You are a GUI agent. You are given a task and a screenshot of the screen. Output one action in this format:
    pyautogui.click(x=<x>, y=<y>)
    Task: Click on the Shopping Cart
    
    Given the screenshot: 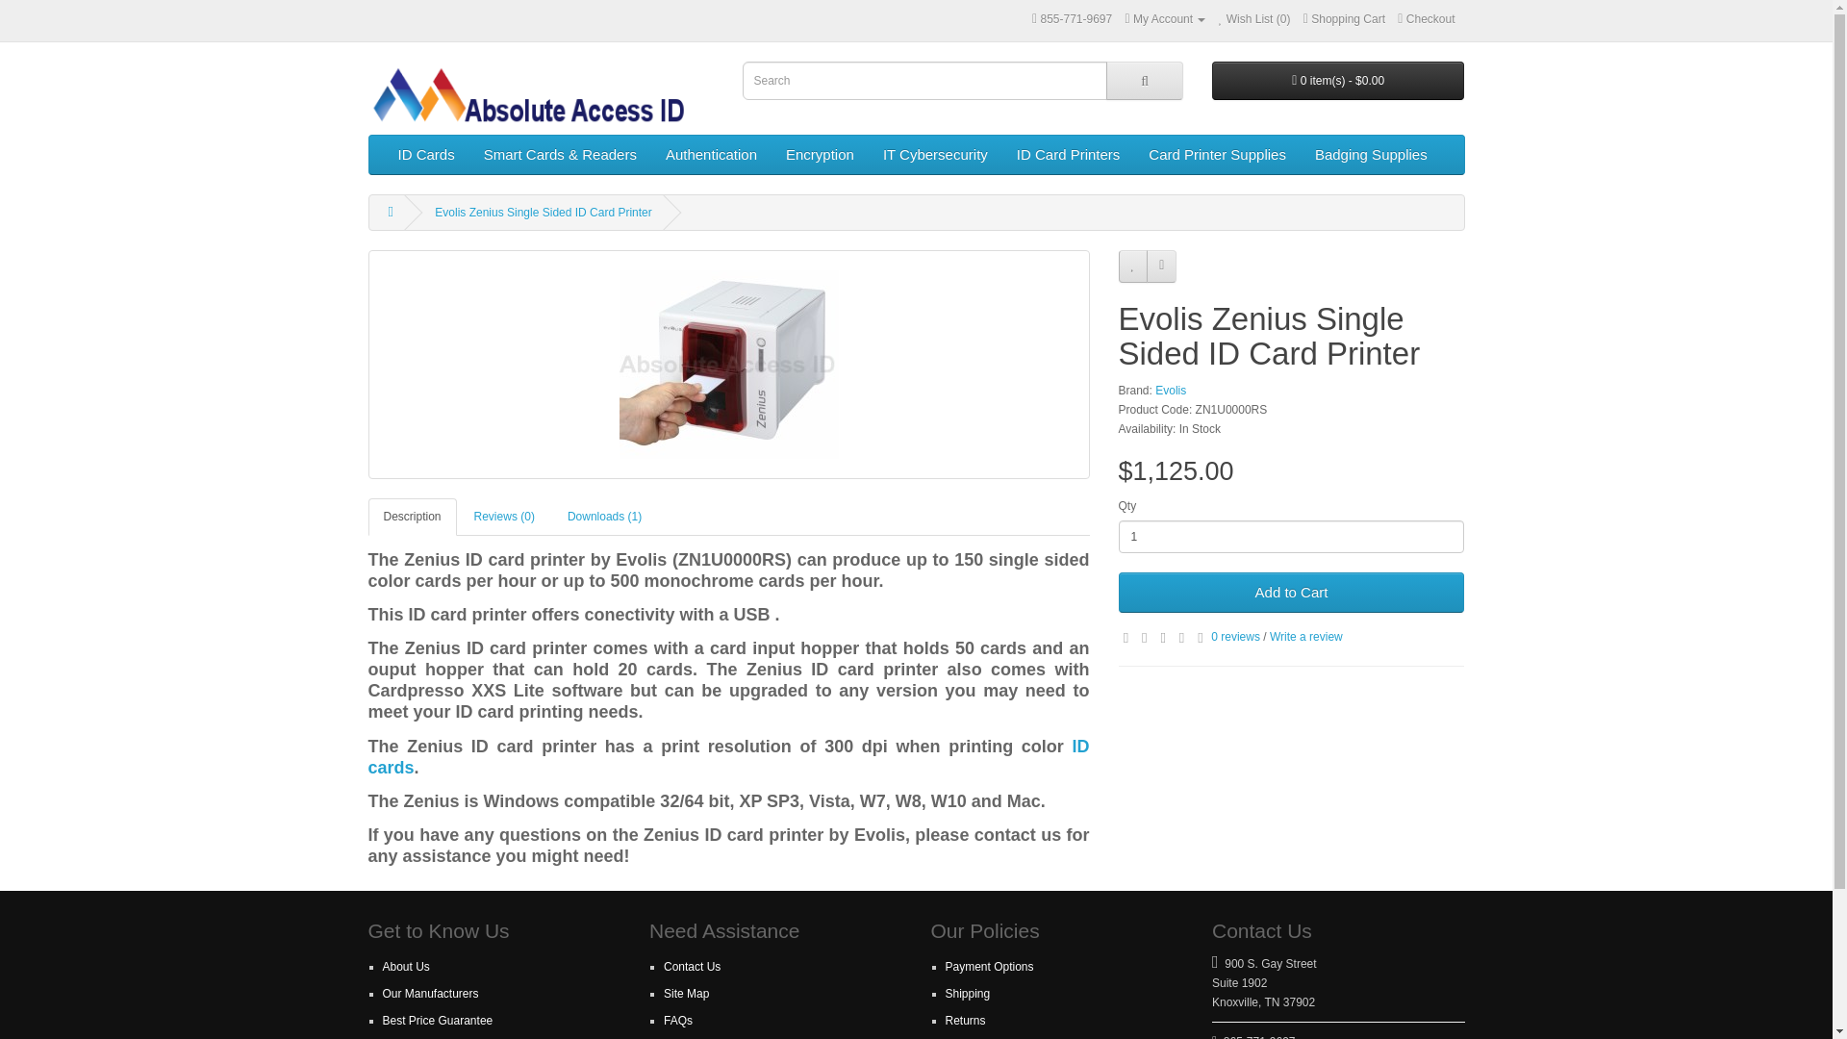 What is the action you would take?
    pyautogui.click(x=1345, y=19)
    